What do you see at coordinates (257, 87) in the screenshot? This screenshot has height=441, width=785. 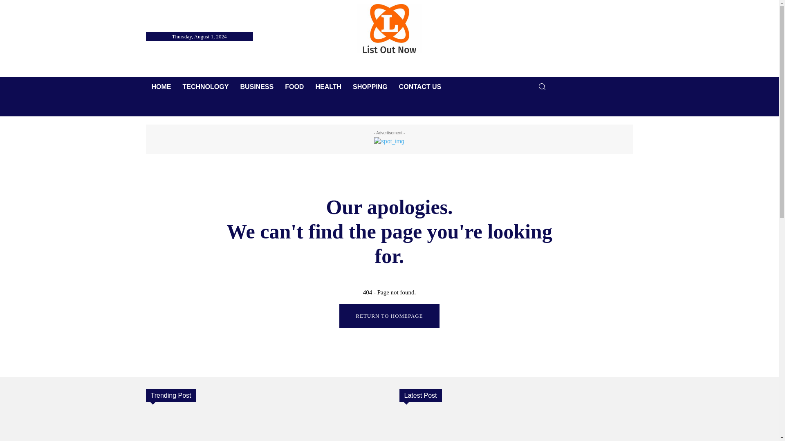 I see `BUSINESS` at bounding box center [257, 87].